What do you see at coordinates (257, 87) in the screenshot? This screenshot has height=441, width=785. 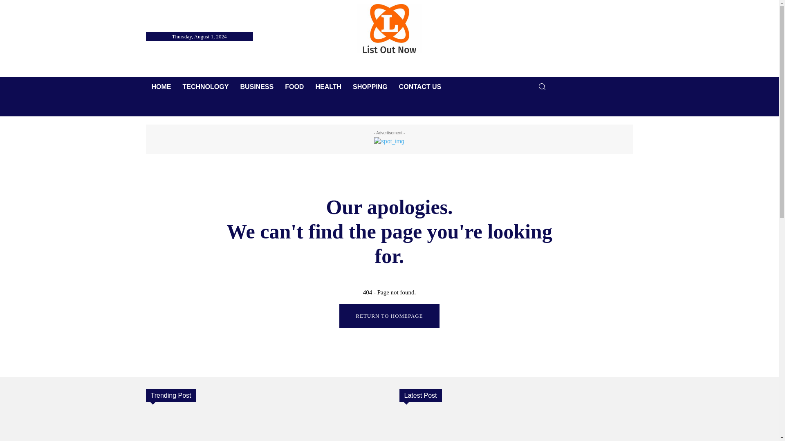 I see `BUSINESS` at bounding box center [257, 87].